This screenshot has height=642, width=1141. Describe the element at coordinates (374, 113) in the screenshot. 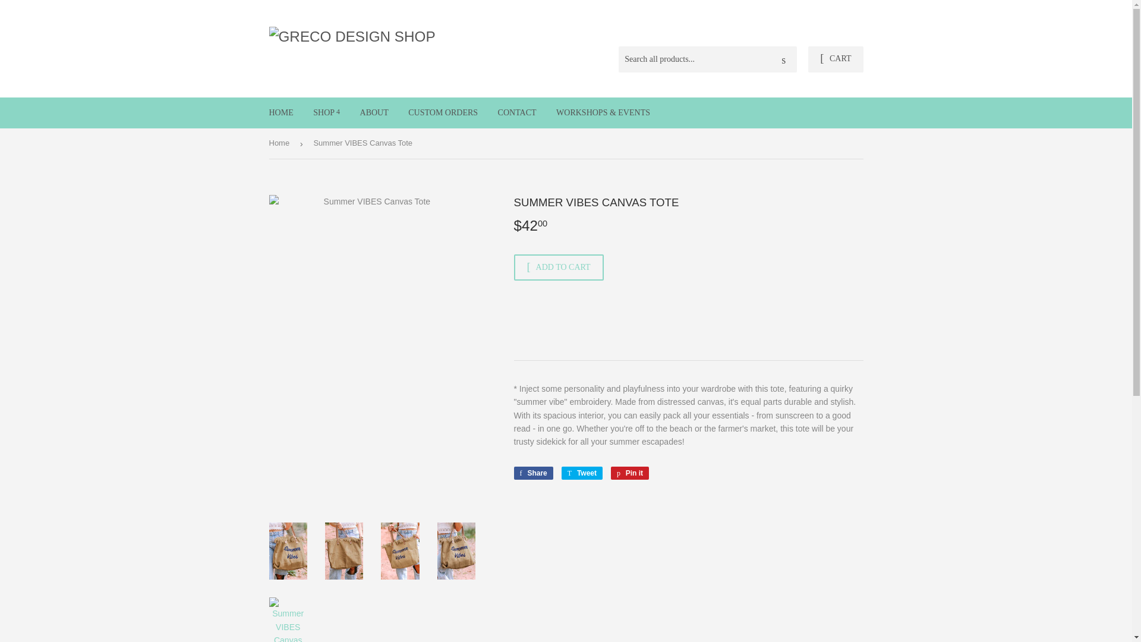

I see `ABOUT` at that location.